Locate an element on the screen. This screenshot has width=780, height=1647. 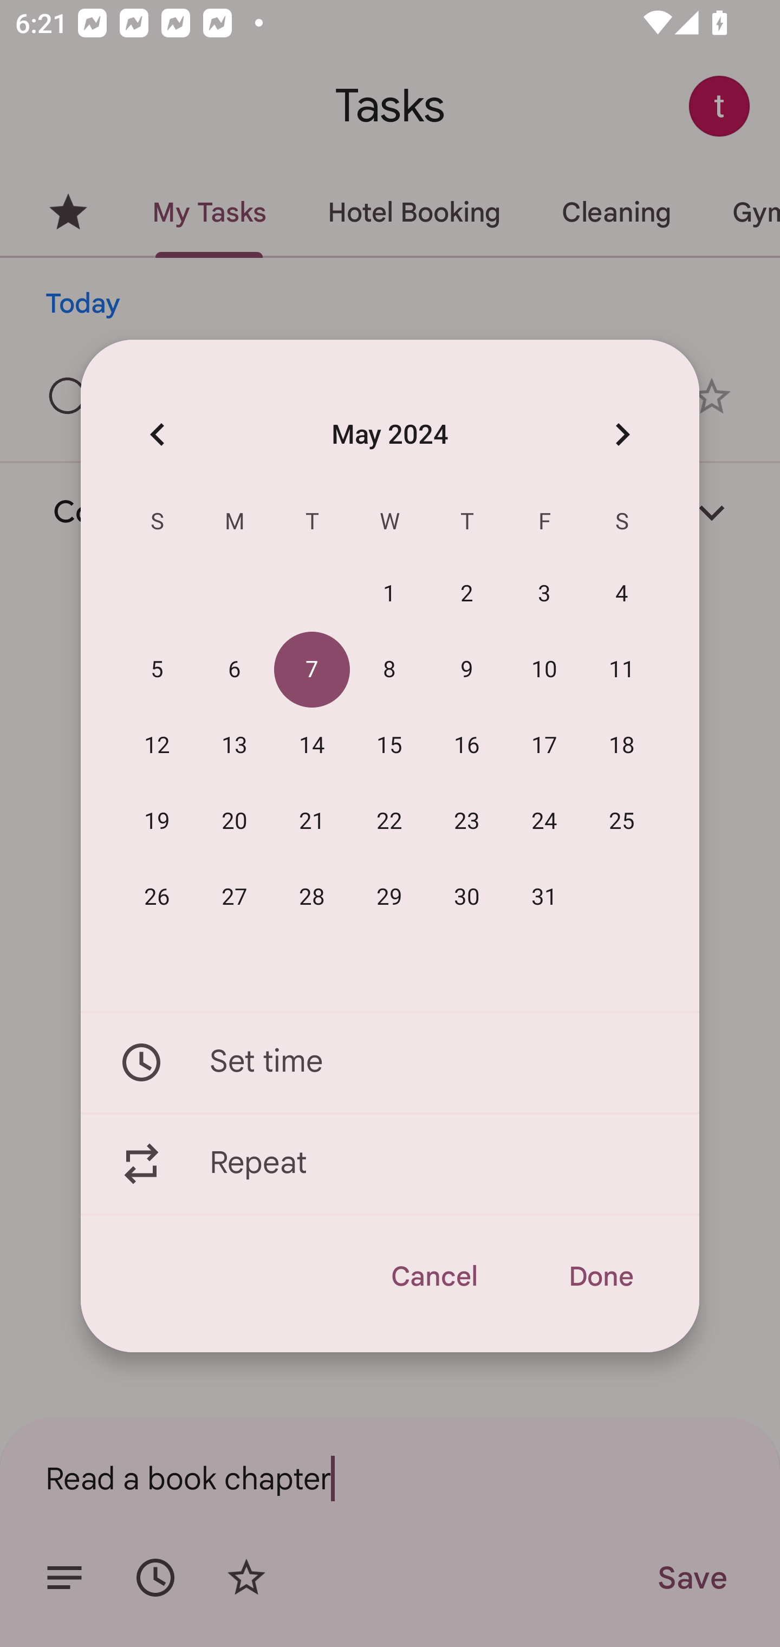
13 13 May 2024 is located at coordinates (235, 746).